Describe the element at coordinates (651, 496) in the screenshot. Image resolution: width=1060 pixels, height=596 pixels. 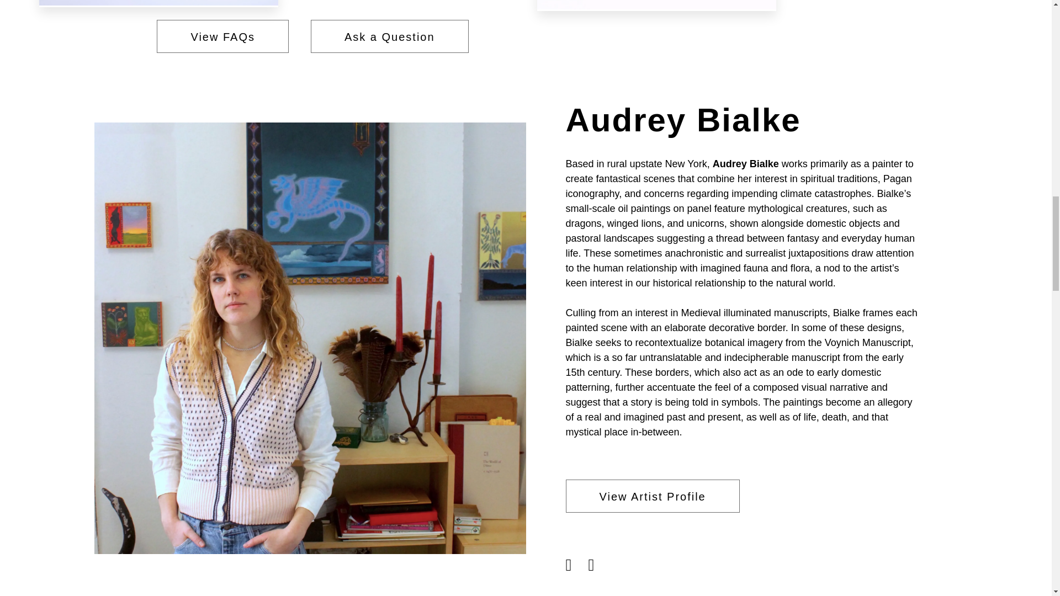
I see `View Artist Profile` at that location.